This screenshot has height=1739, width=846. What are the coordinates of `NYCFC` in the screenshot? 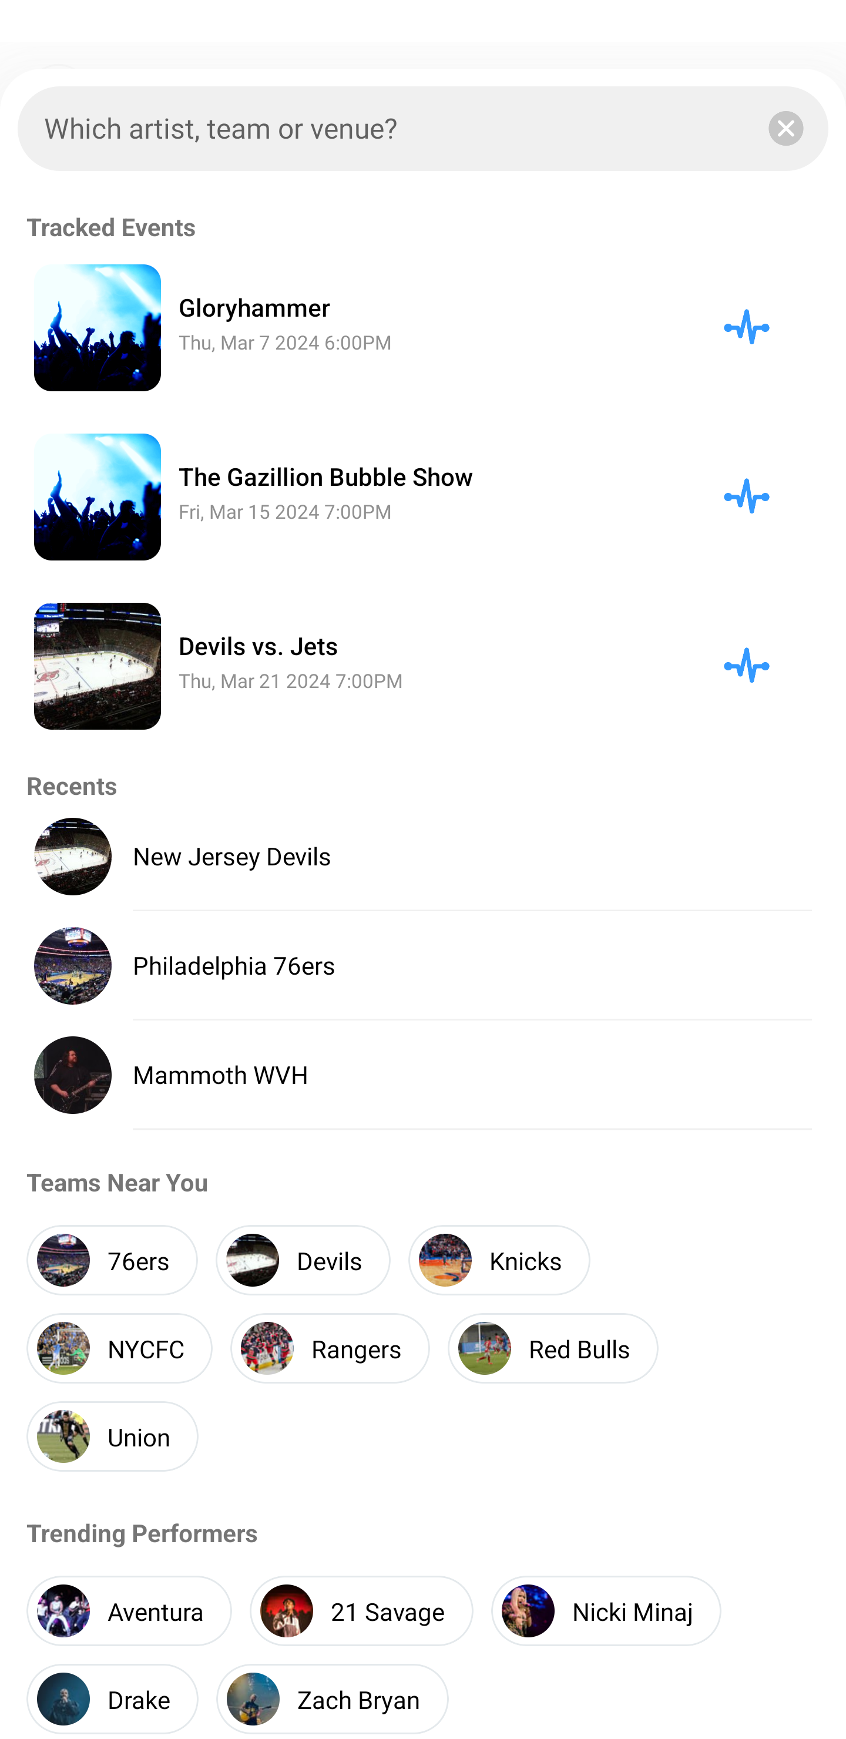 It's located at (120, 1348).